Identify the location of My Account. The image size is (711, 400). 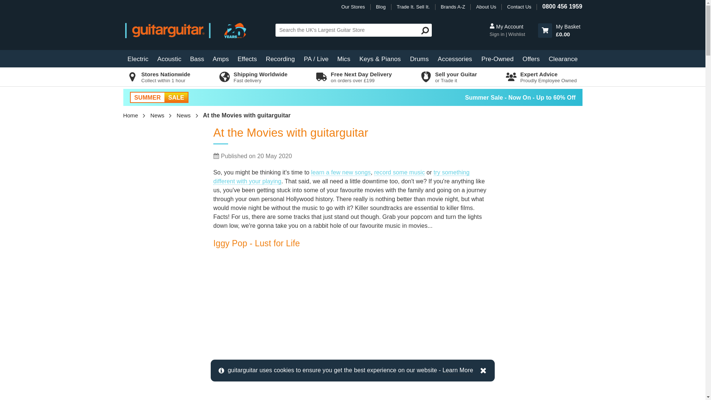
(498, 34).